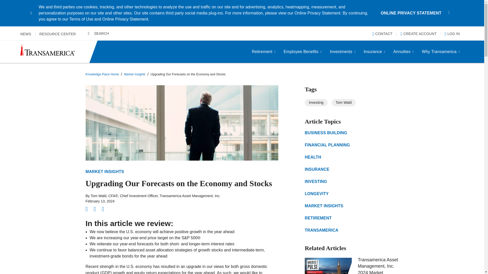 The image size is (488, 274). I want to click on NEWS, so click(26, 34).